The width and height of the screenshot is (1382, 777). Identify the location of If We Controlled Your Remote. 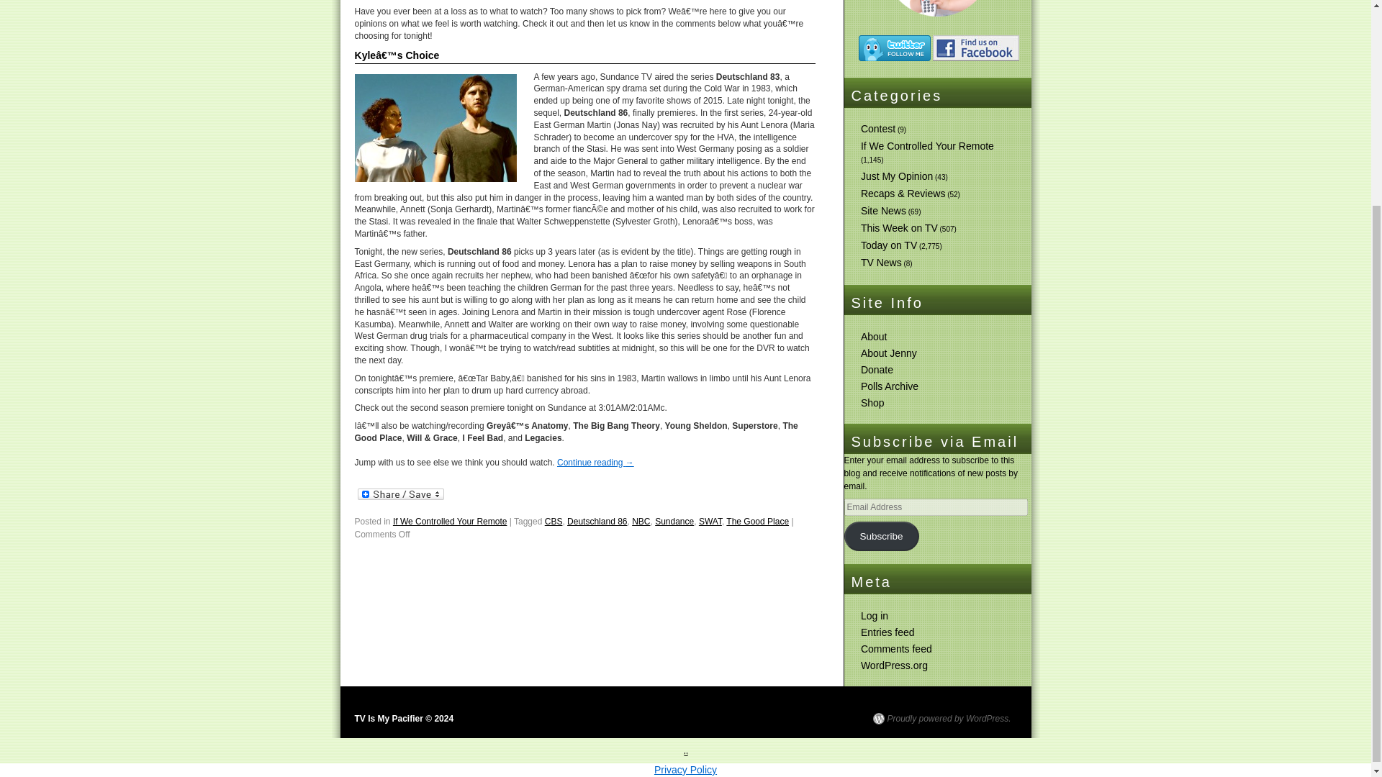
(927, 145).